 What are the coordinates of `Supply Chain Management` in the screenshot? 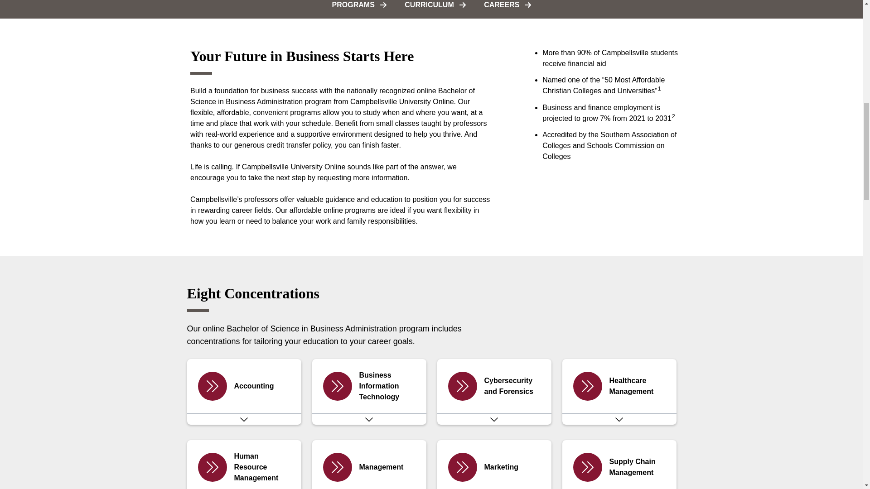 It's located at (619, 465).